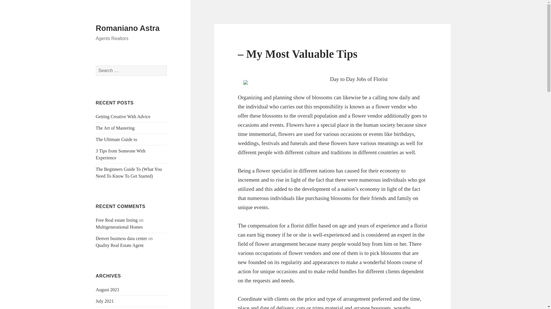 The width and height of the screenshot is (551, 309). What do you see at coordinates (121, 239) in the screenshot?
I see `Denver business data center` at bounding box center [121, 239].